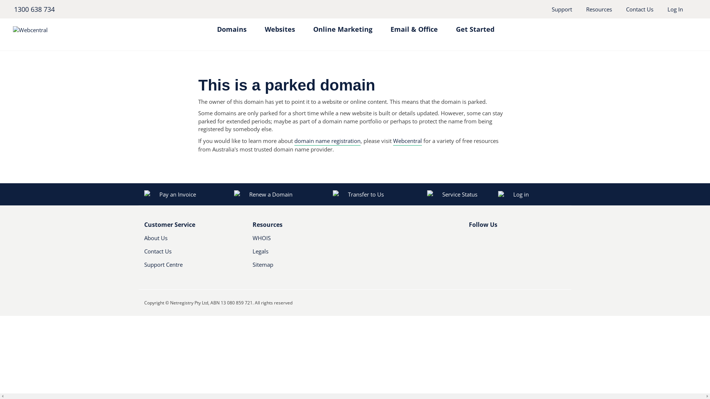 This screenshot has height=399, width=710. What do you see at coordinates (342, 26) in the screenshot?
I see `Online Marketing` at bounding box center [342, 26].